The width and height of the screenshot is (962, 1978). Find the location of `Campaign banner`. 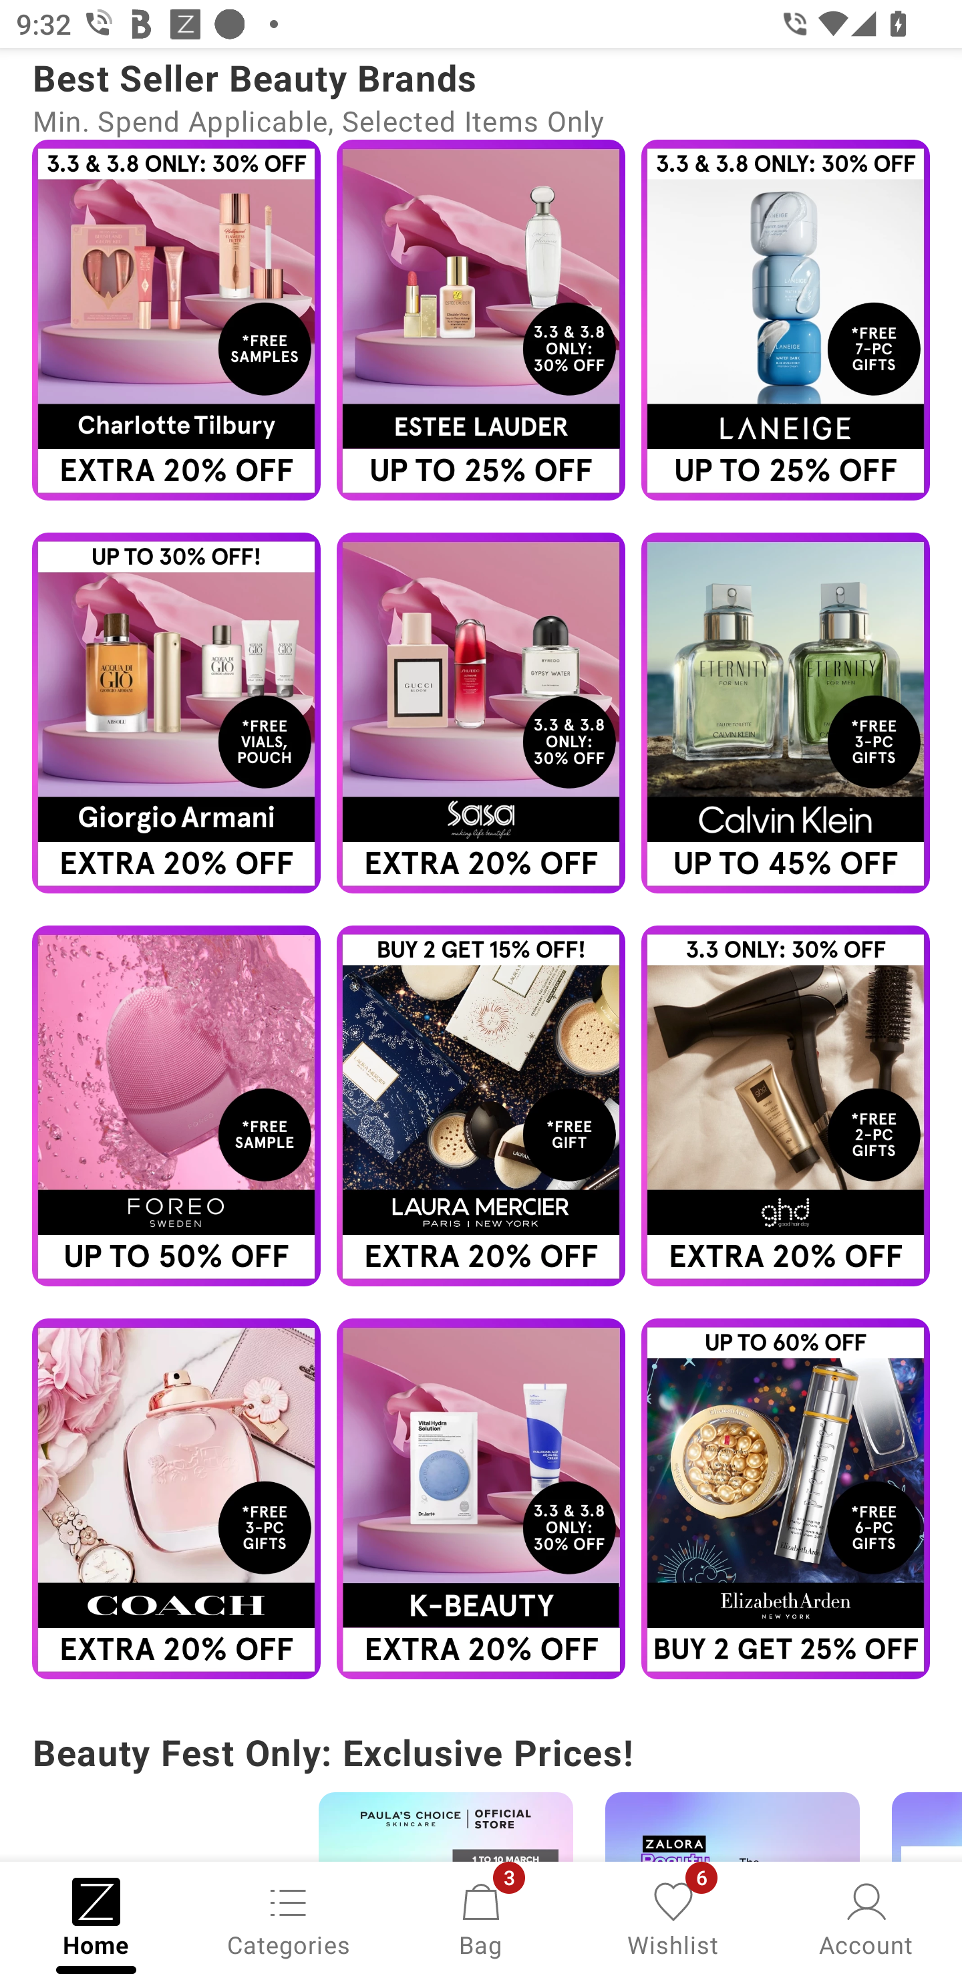

Campaign banner is located at coordinates (786, 1500).